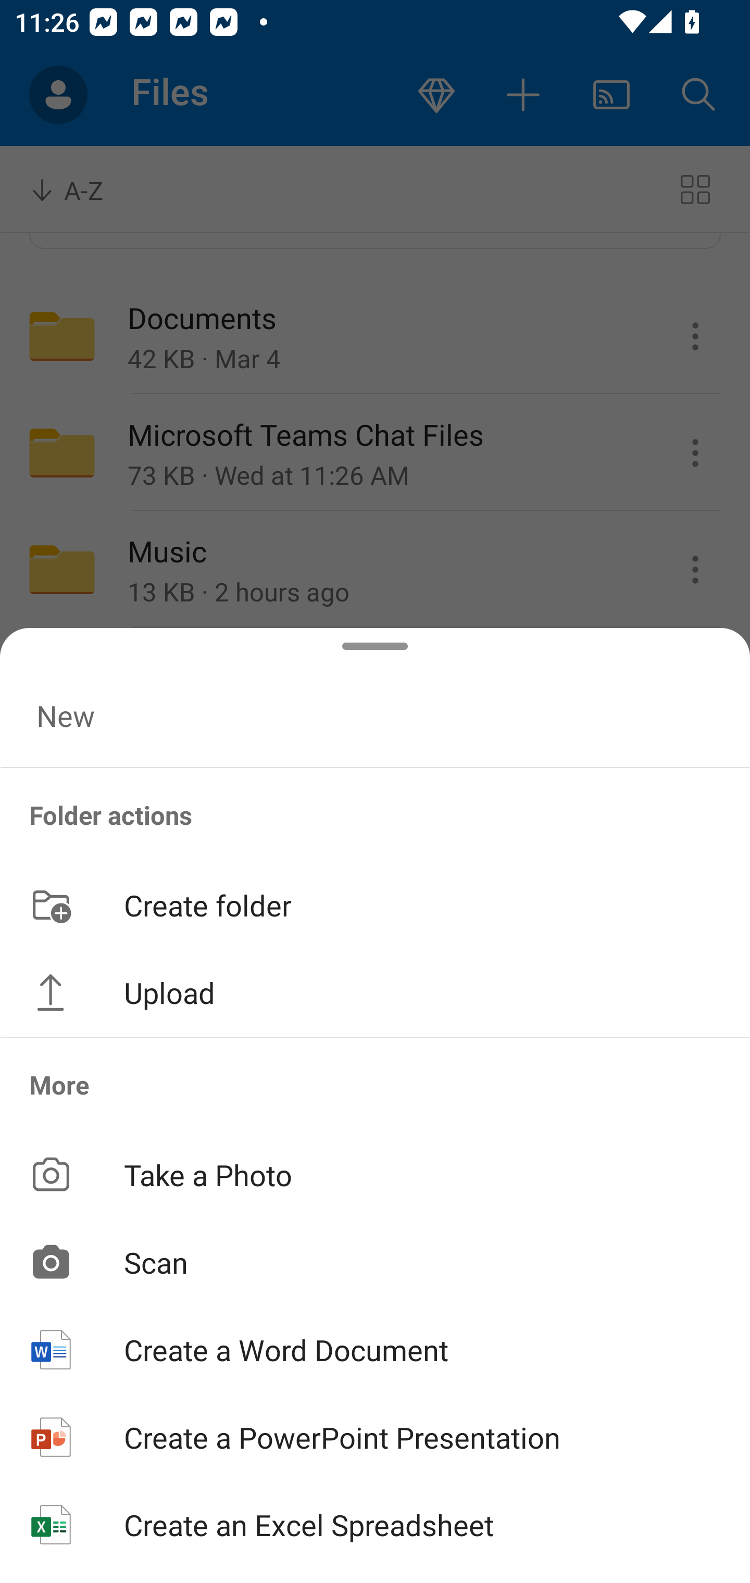 This screenshot has width=750, height=1583. What do you see at coordinates (375, 1174) in the screenshot?
I see `Take a Photo button Take a Photo` at bounding box center [375, 1174].